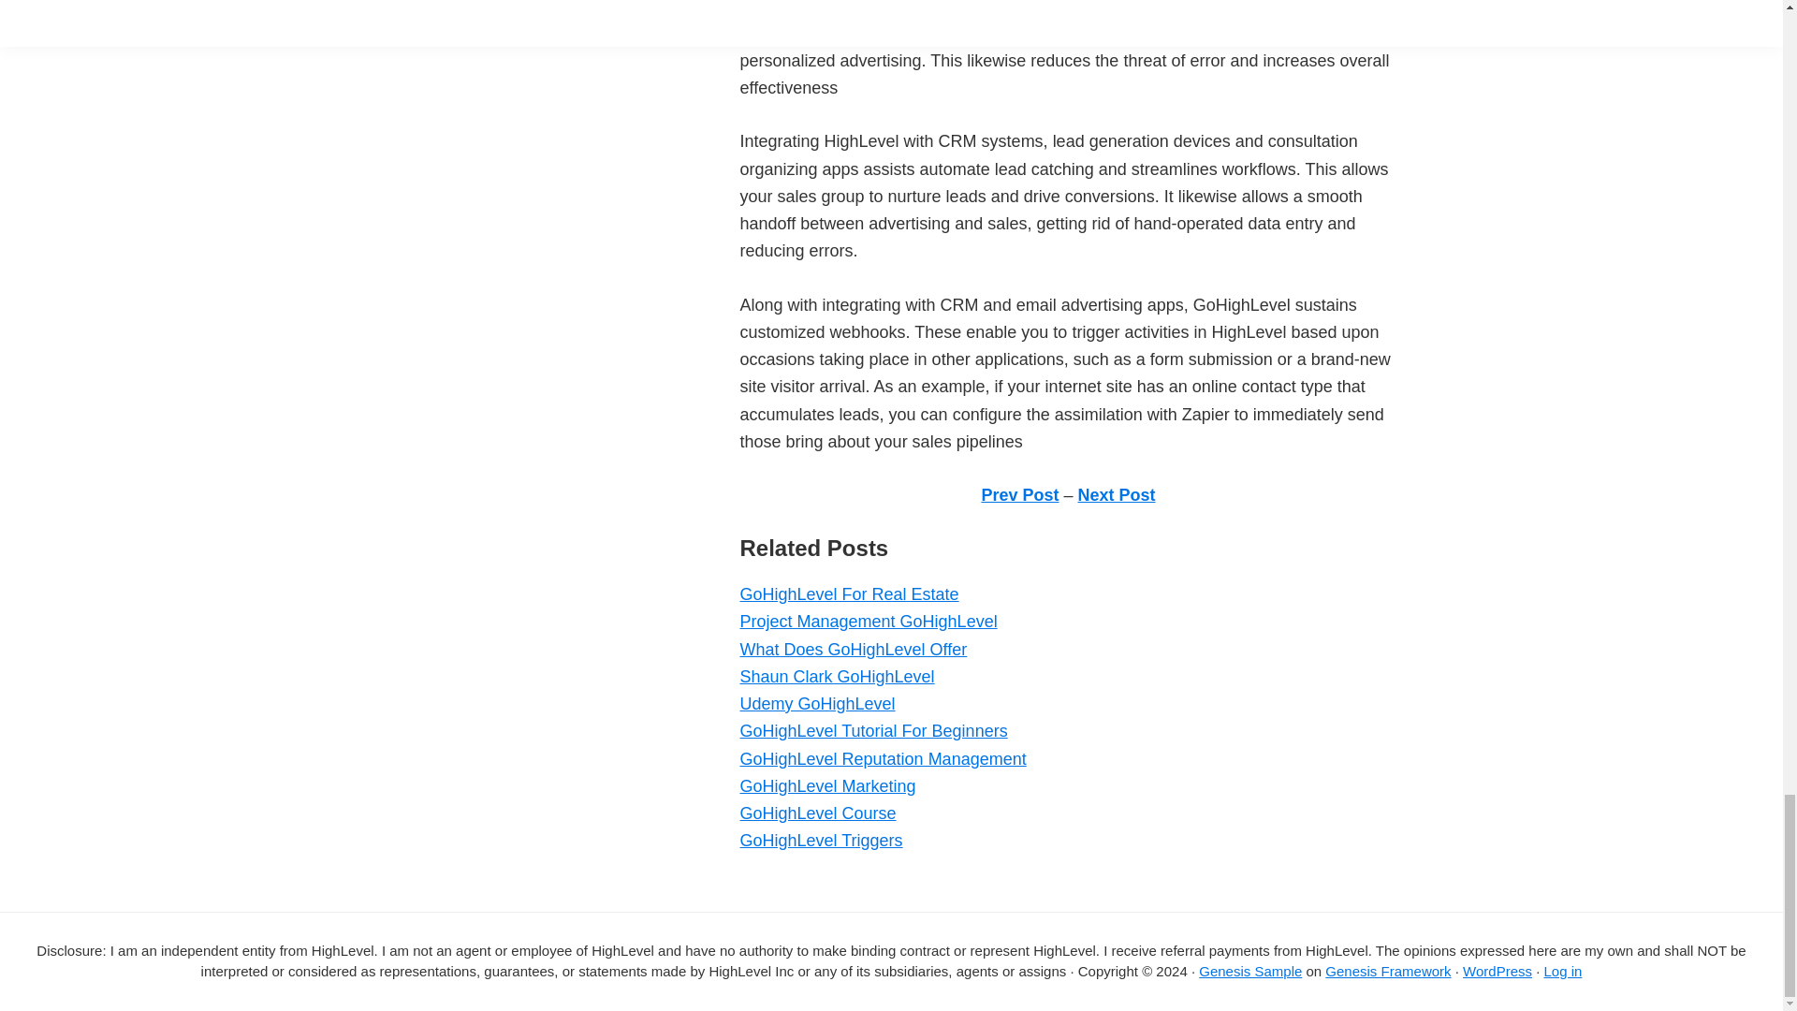  What do you see at coordinates (882, 758) in the screenshot?
I see `GoHighLevel Reputation Management` at bounding box center [882, 758].